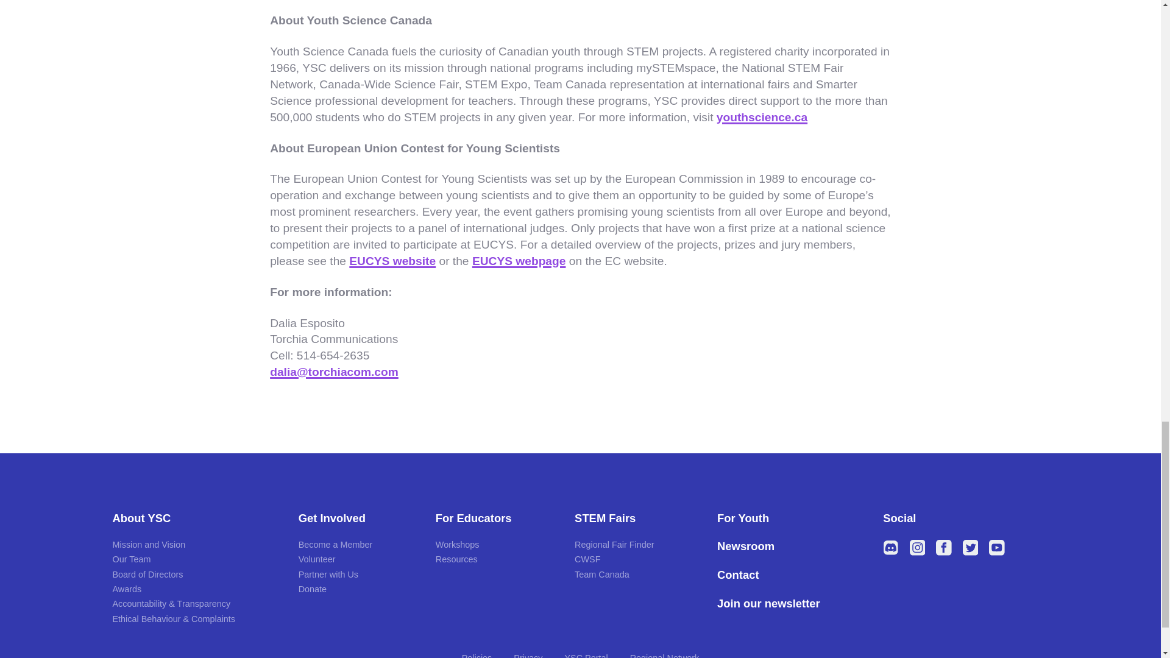 The image size is (1170, 658). What do you see at coordinates (317, 559) in the screenshot?
I see `Volunteer` at bounding box center [317, 559].